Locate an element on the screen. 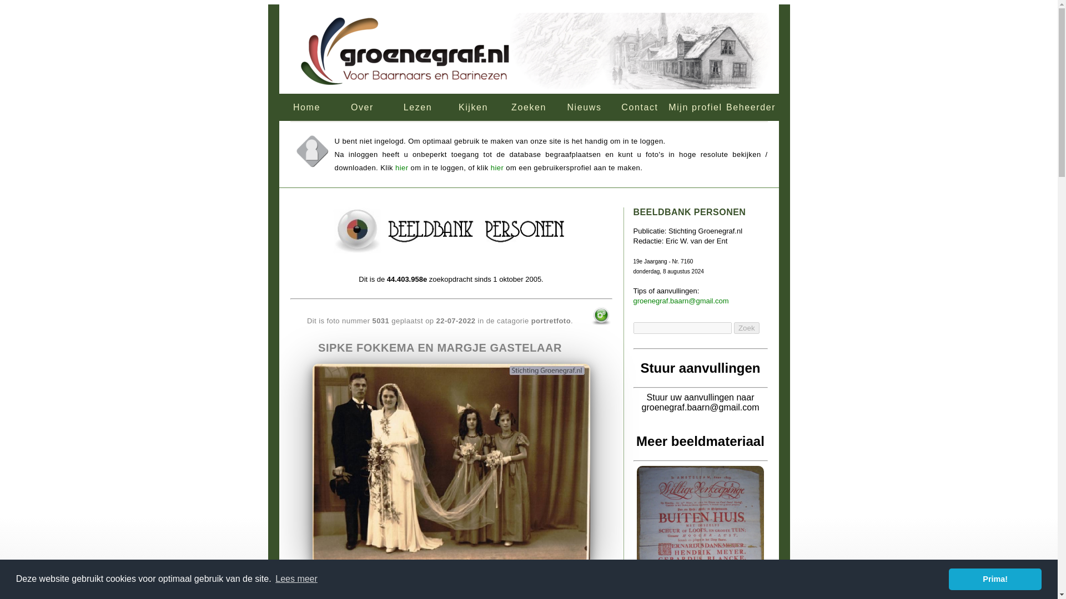  klik hier om uw profielfoto te wijzigen is located at coordinates (311, 151).